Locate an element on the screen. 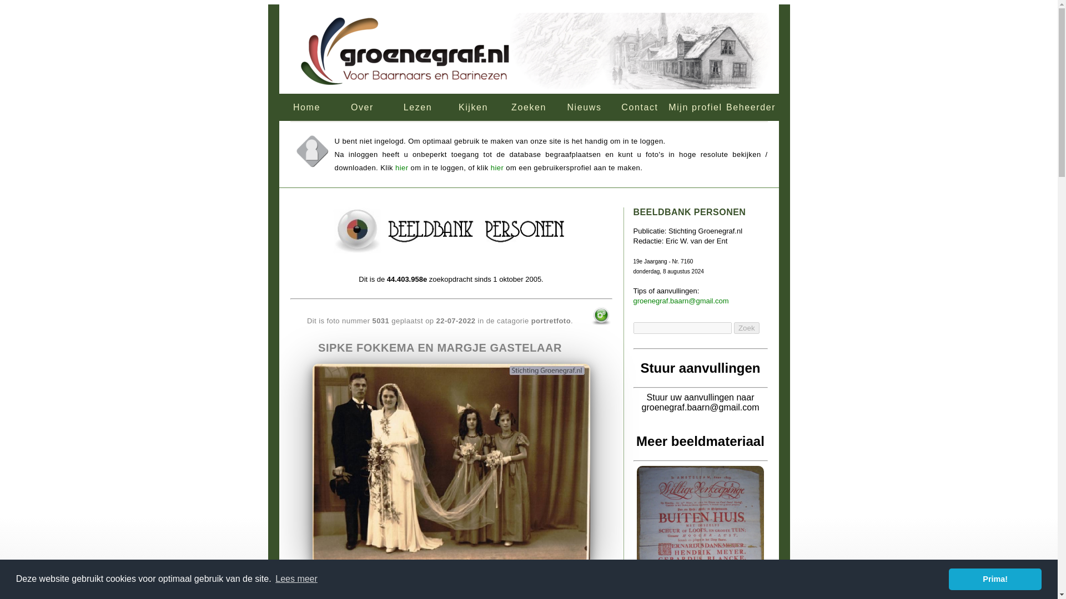  klik hier om uw profielfoto te wijzigen is located at coordinates (311, 151).